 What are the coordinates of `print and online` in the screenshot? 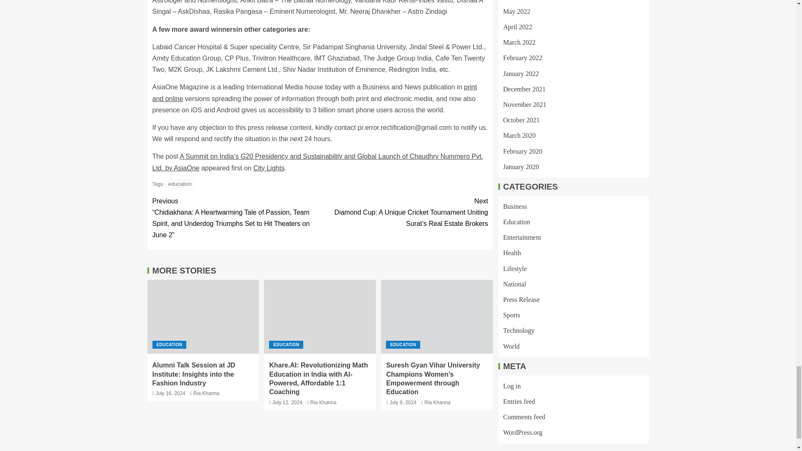 It's located at (314, 93).